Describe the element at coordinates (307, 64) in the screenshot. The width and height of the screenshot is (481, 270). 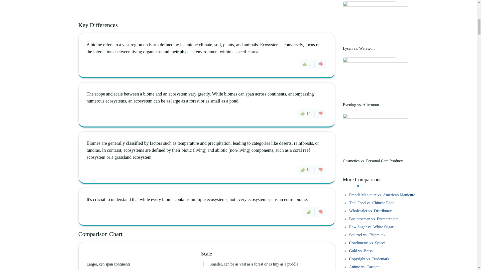
I see `8` at that location.